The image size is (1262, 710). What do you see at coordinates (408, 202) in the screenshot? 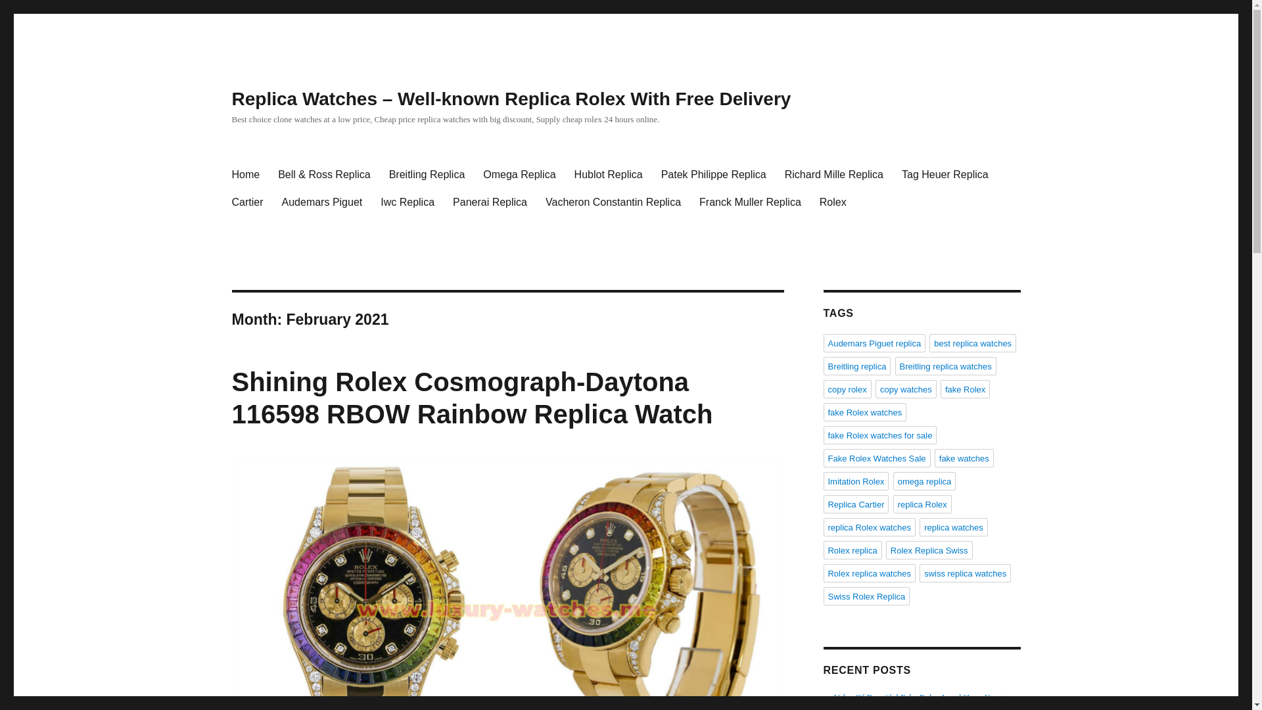
I see `Iwc Replica` at bounding box center [408, 202].